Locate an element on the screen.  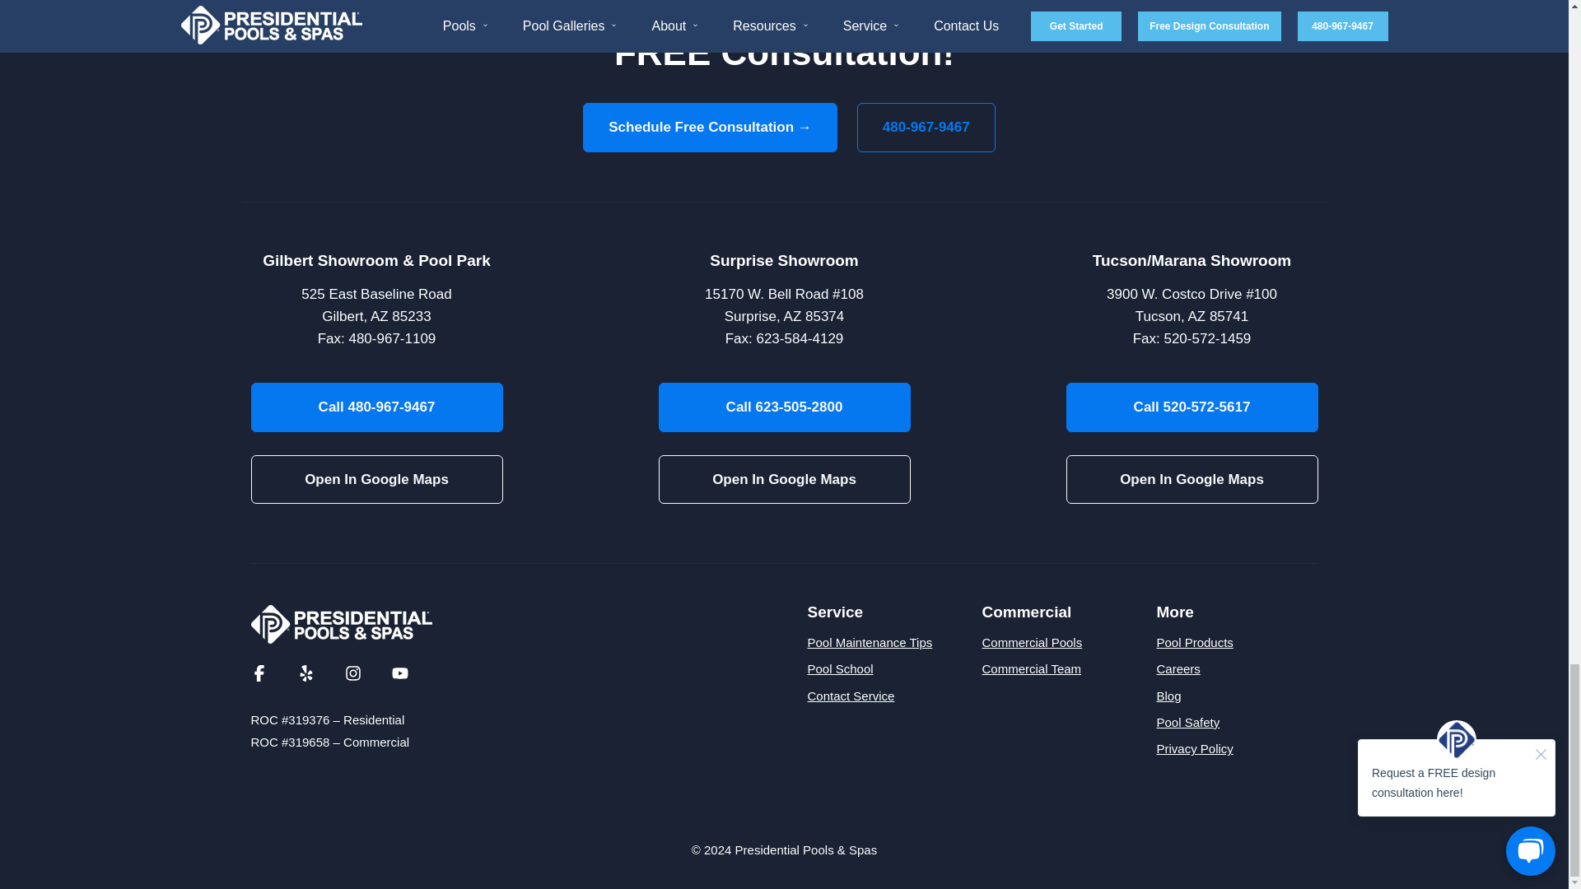
YouTube is located at coordinates (400, 672).